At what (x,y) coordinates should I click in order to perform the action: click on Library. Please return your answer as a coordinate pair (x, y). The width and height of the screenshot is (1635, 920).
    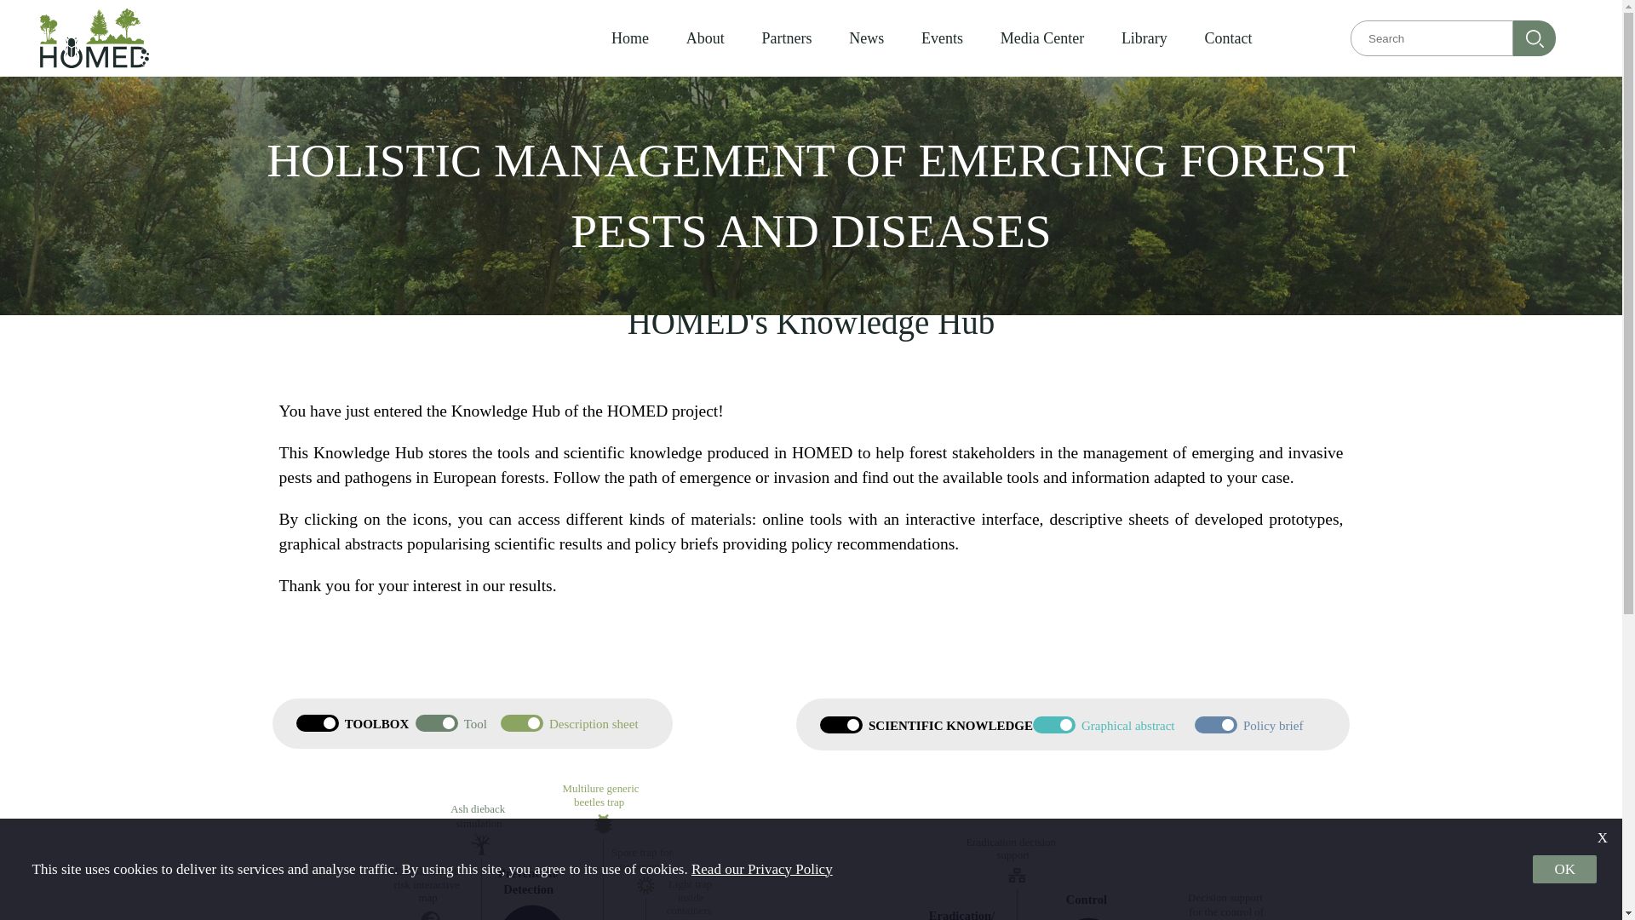
    Looking at the image, I should click on (1144, 37).